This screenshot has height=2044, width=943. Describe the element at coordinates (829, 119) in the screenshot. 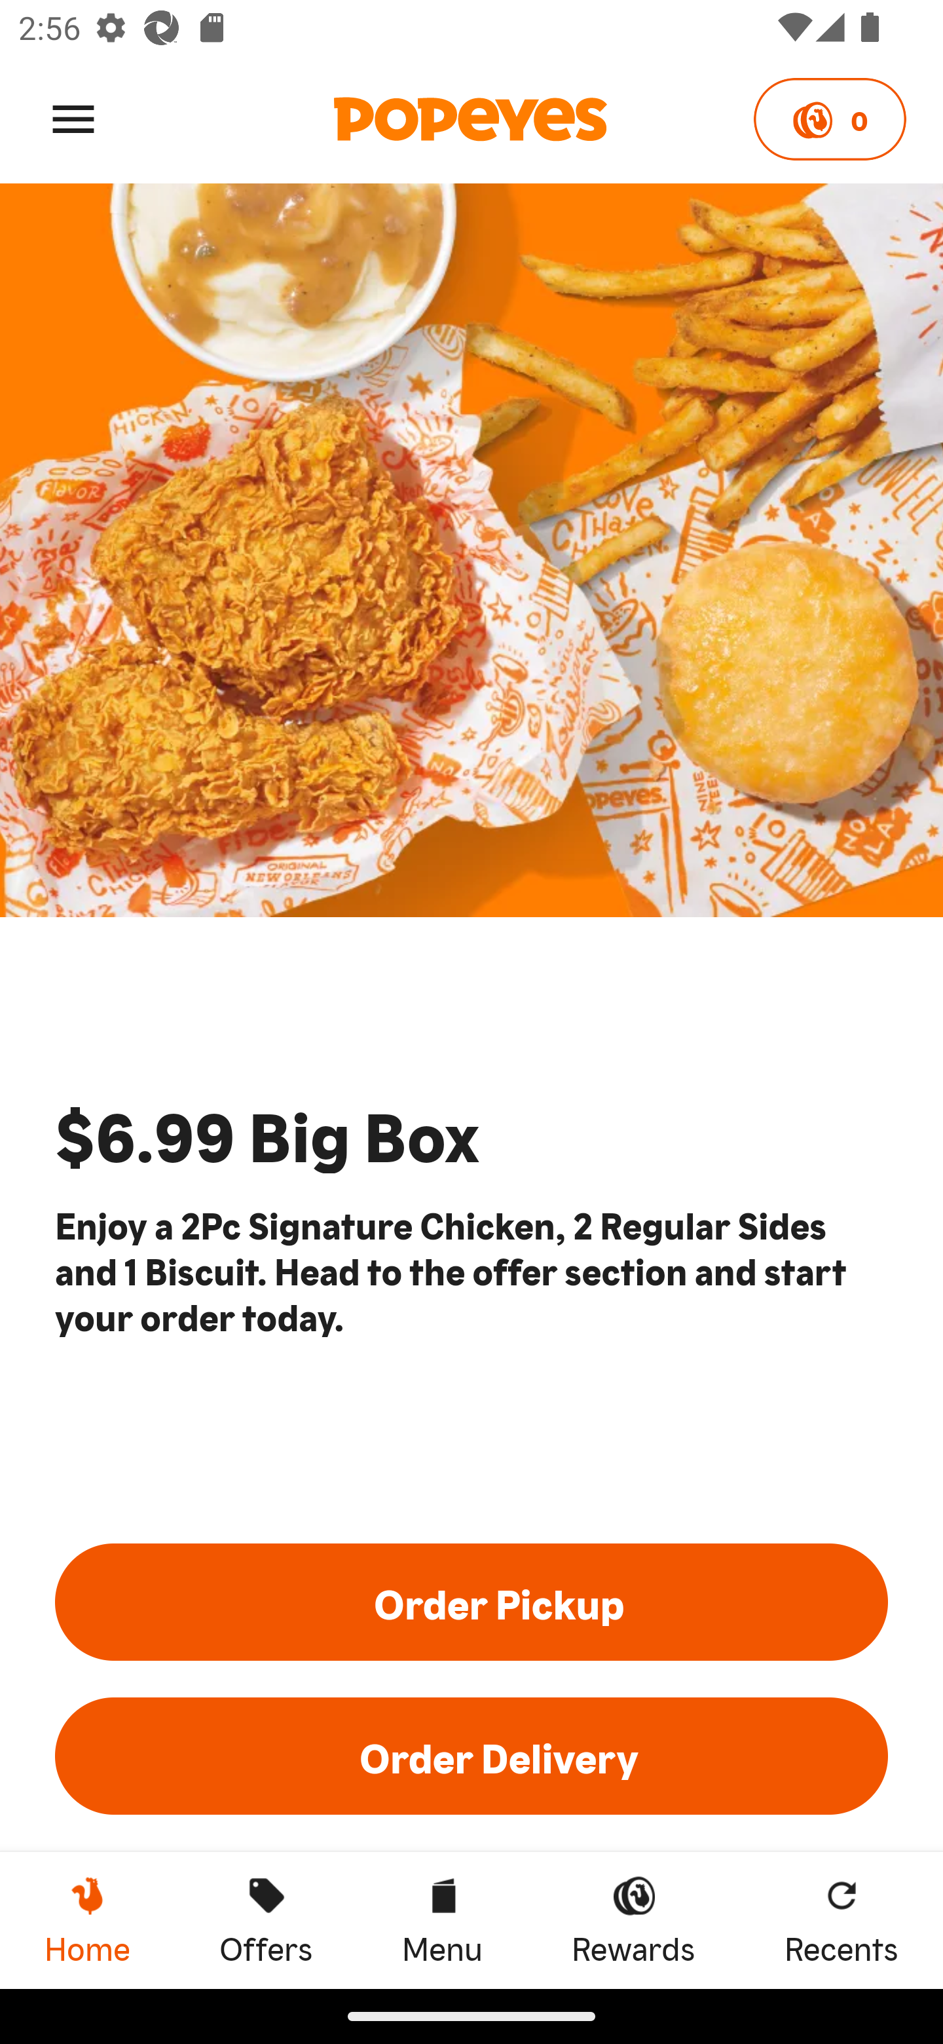

I see `0 Points 0` at that location.